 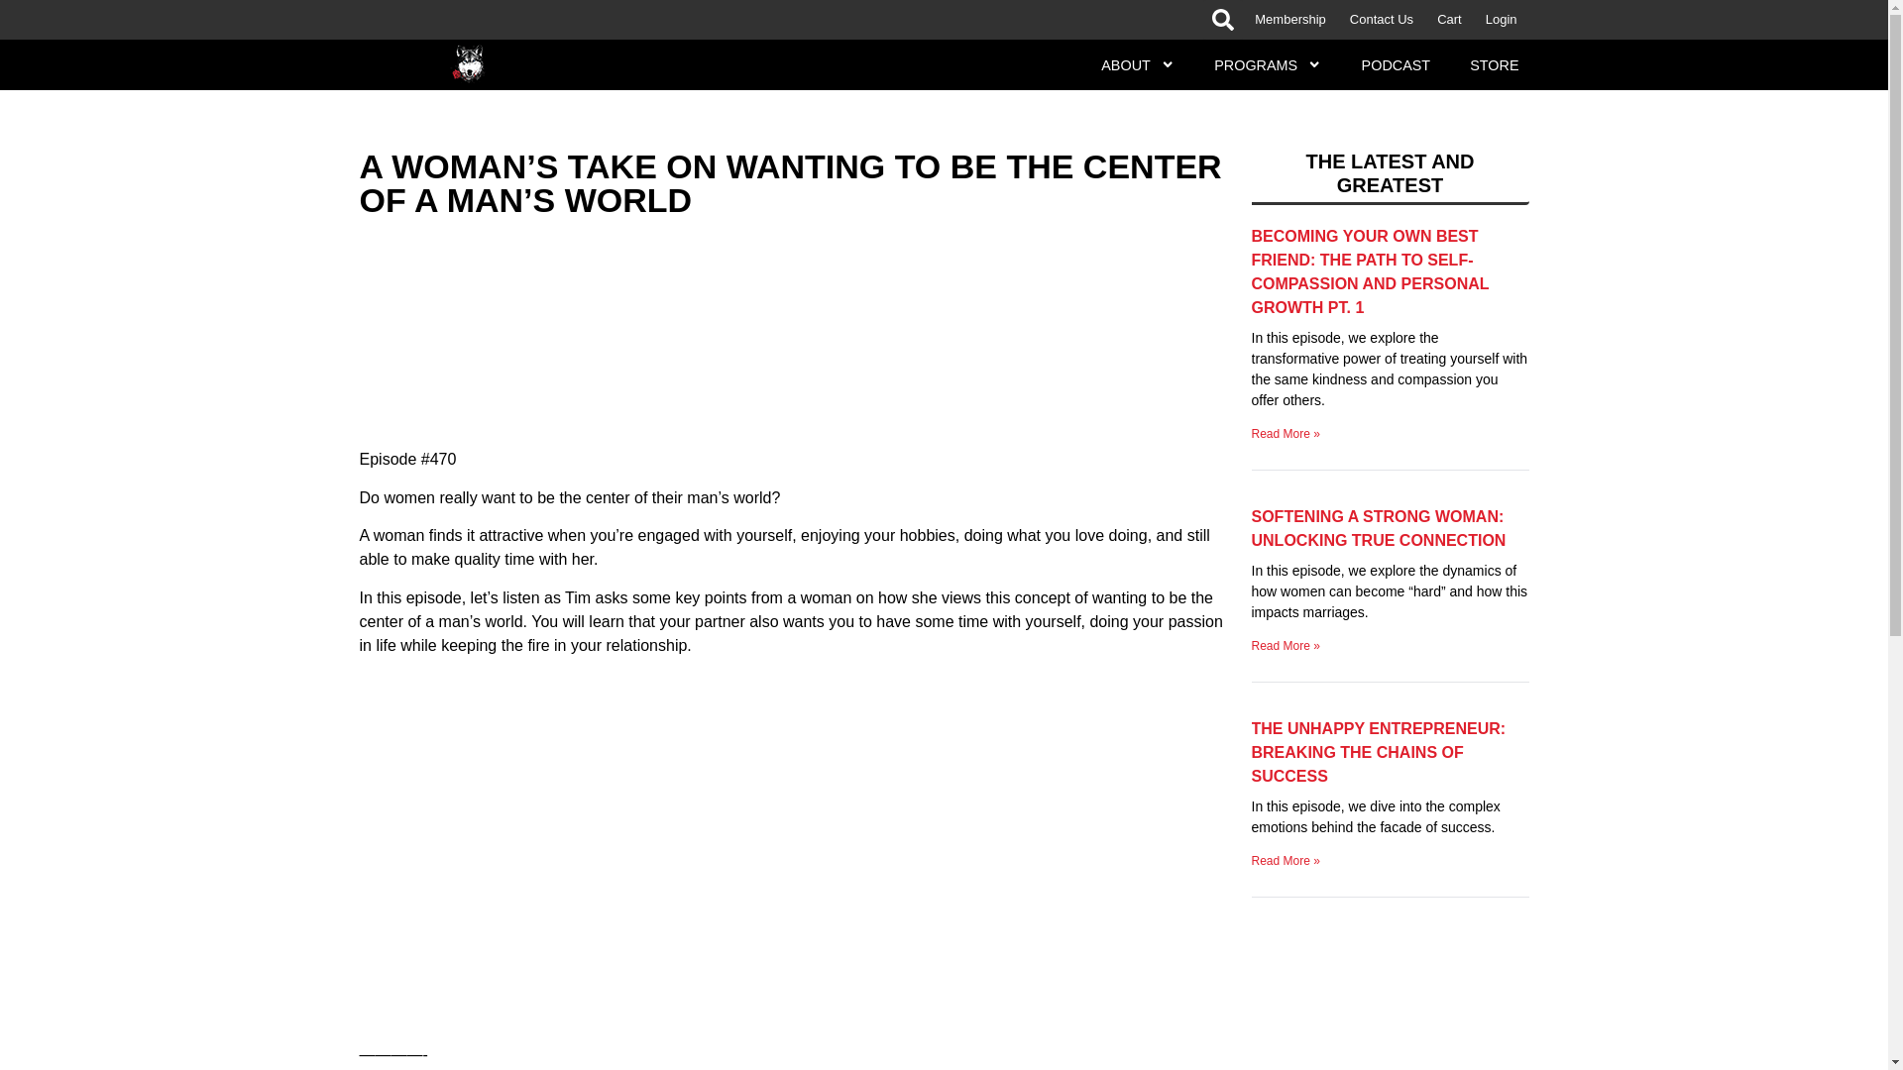 I want to click on Embed Player, so click(x=795, y=331).